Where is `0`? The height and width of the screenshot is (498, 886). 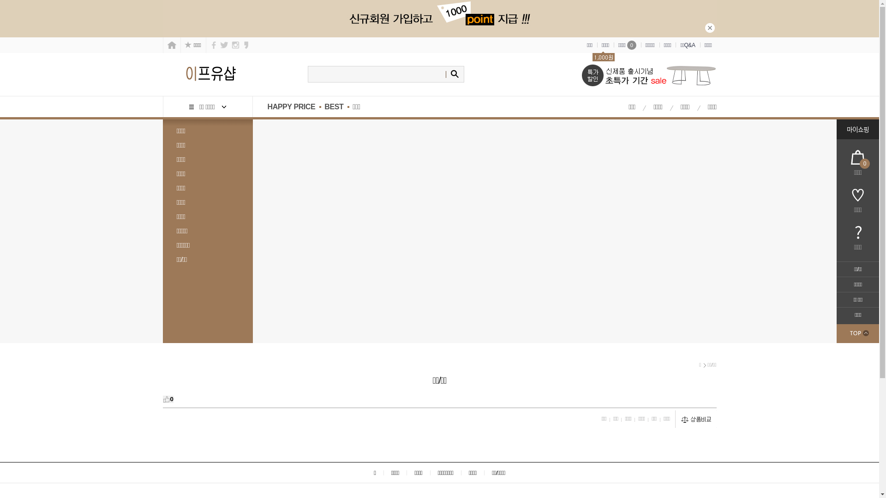 0 is located at coordinates (168, 399).